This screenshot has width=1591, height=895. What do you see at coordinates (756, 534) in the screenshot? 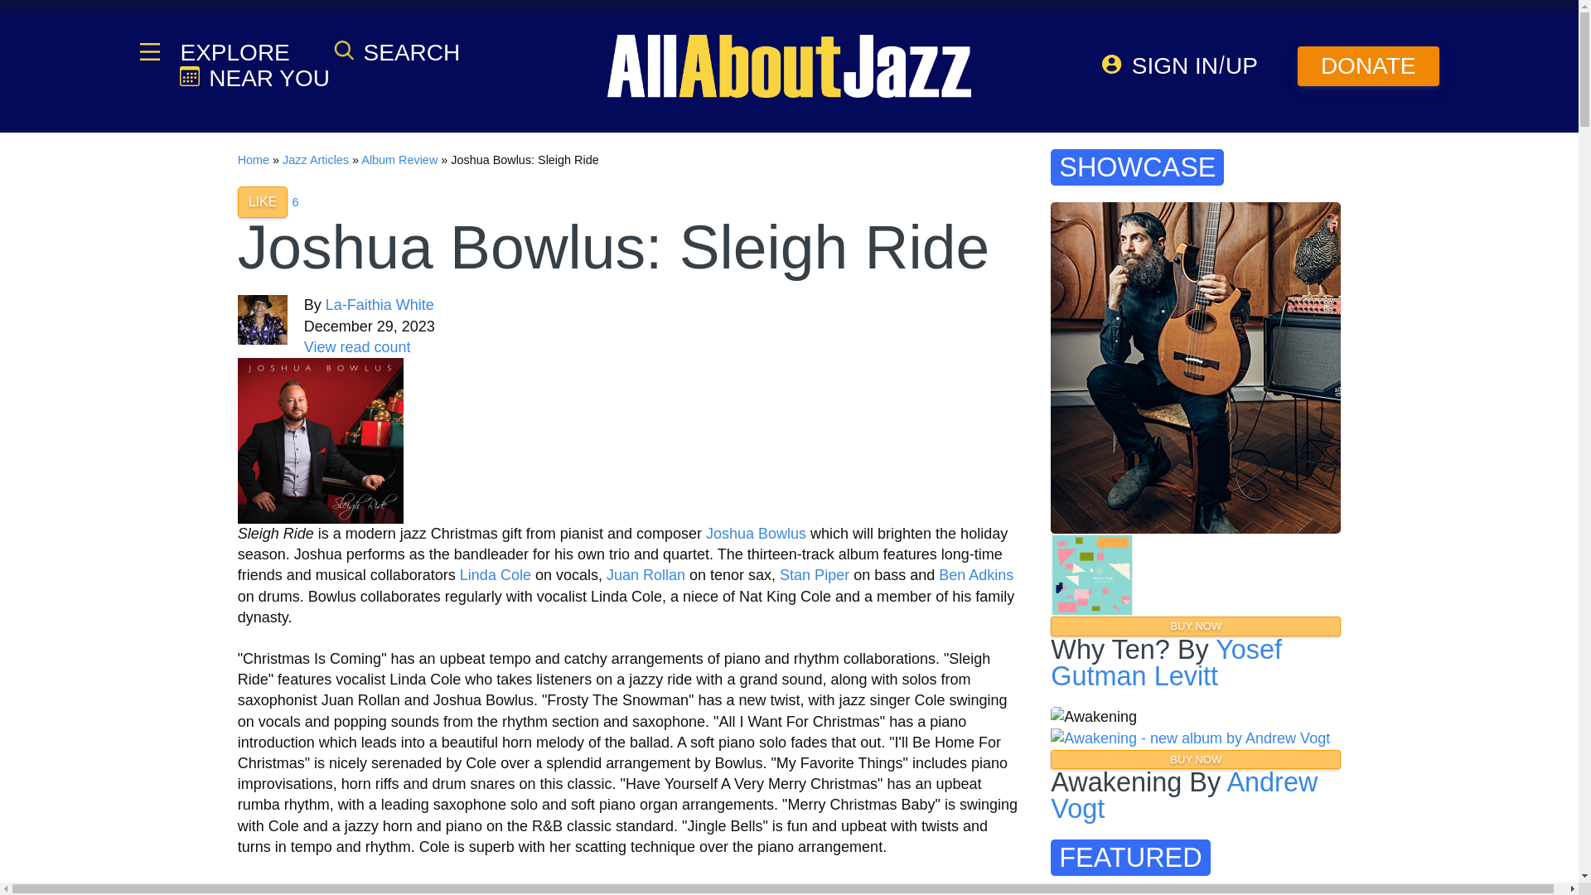
I see `Joshua Bowlus` at bounding box center [756, 534].